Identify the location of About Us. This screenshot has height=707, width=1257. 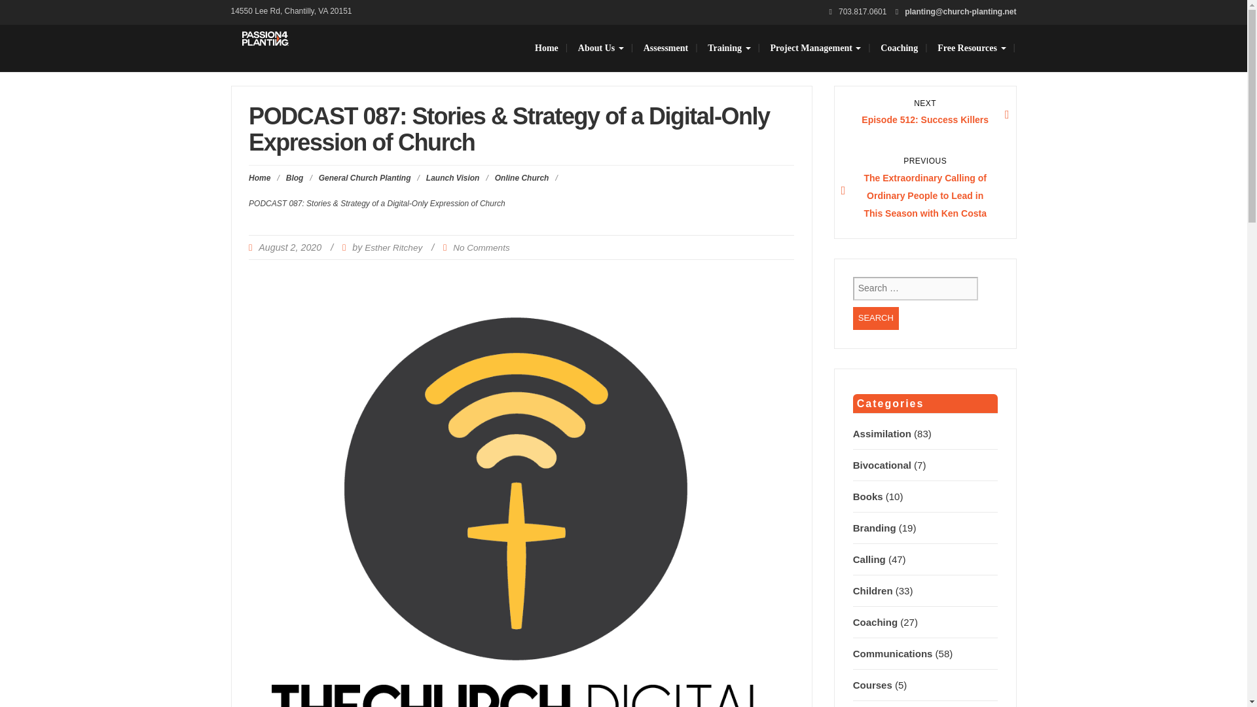
(600, 48).